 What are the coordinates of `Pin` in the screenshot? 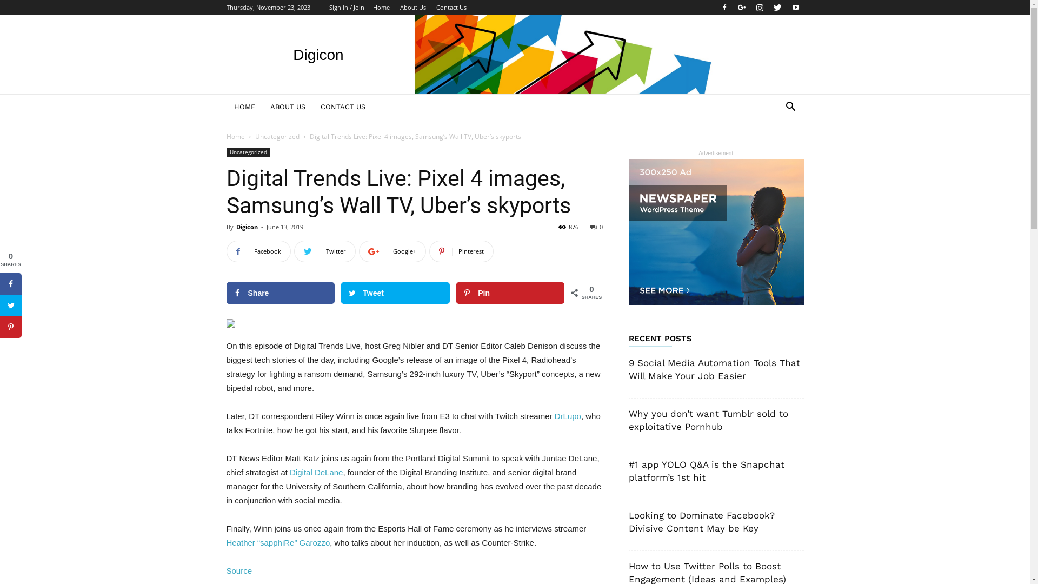 It's located at (510, 293).